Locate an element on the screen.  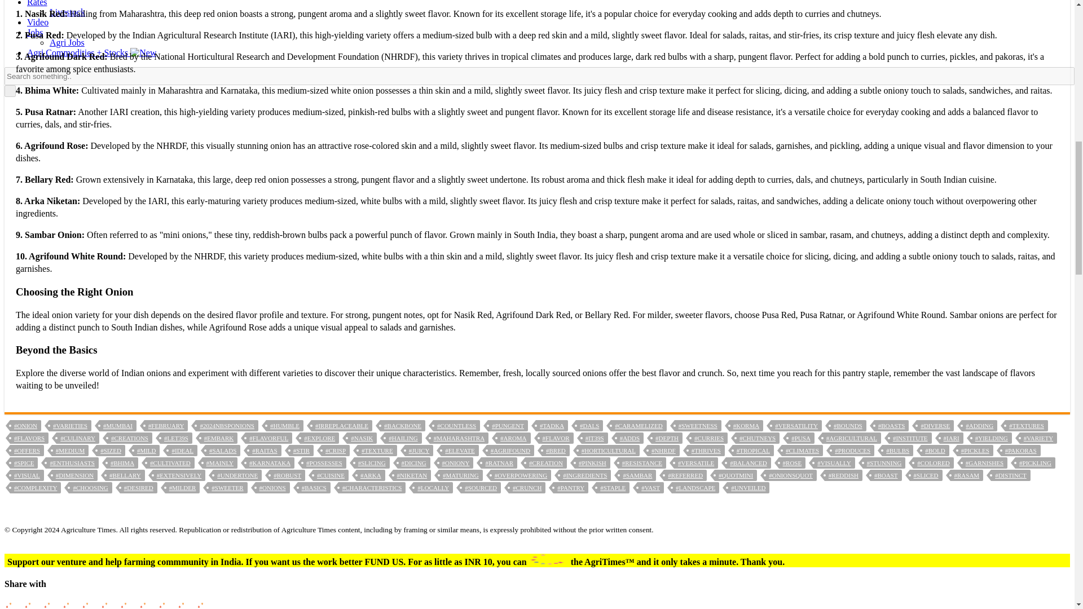
Pinterest is located at coordinates (204, 604).